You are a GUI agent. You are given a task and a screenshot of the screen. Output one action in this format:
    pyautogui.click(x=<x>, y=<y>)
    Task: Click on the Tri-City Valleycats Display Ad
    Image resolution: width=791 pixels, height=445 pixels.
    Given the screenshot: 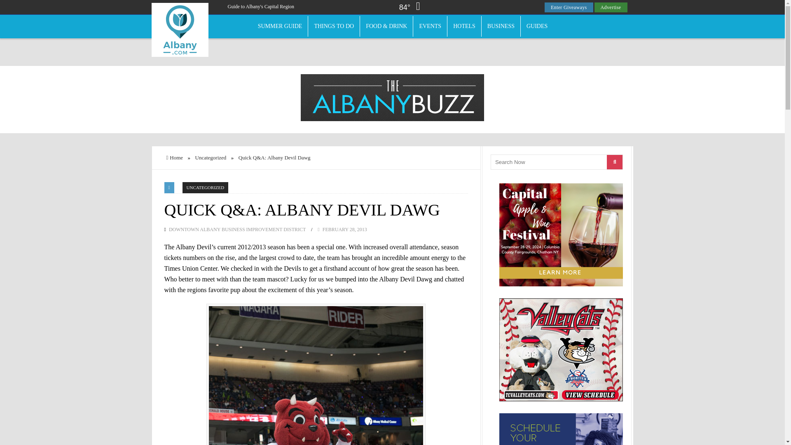 What is the action you would take?
    pyautogui.click(x=561, y=349)
    